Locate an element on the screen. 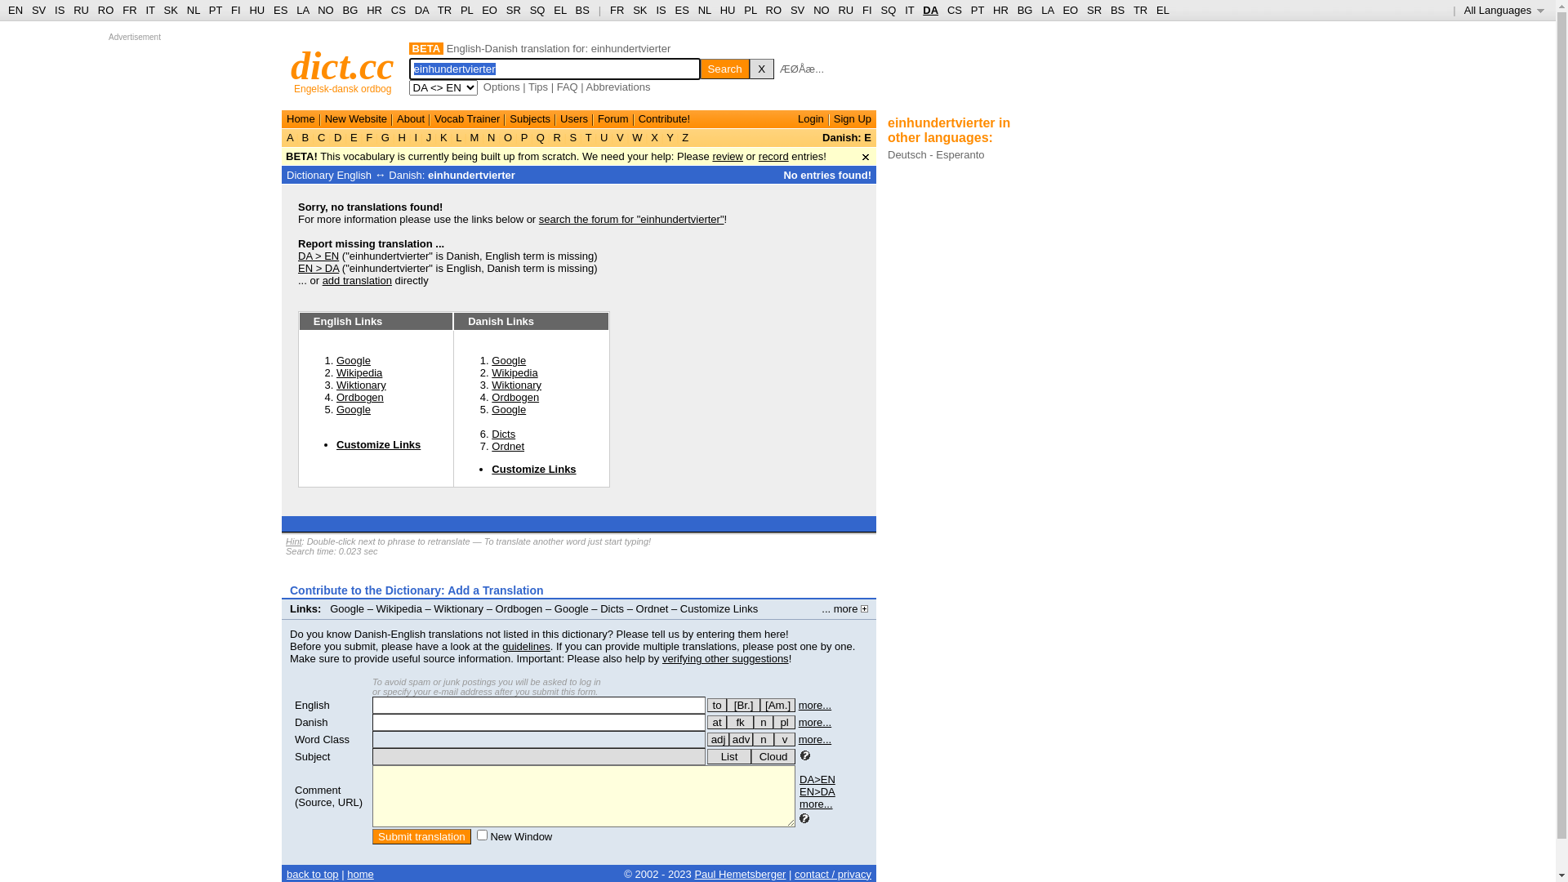  n is located at coordinates (764, 722).